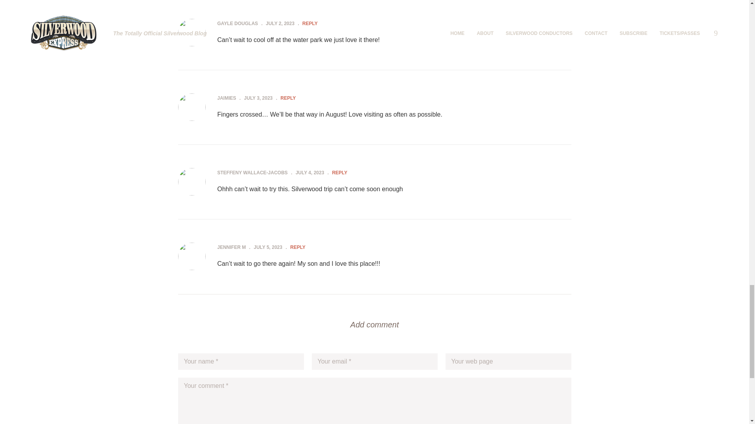  Describe the element at coordinates (340, 173) in the screenshot. I see `REPLY` at that location.